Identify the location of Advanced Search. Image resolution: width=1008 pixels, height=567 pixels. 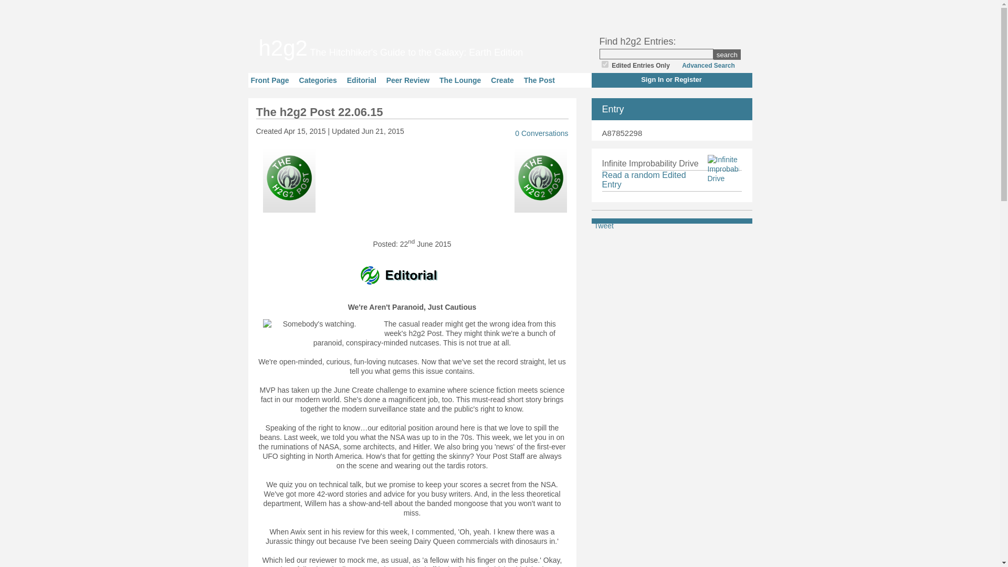
(706, 65).